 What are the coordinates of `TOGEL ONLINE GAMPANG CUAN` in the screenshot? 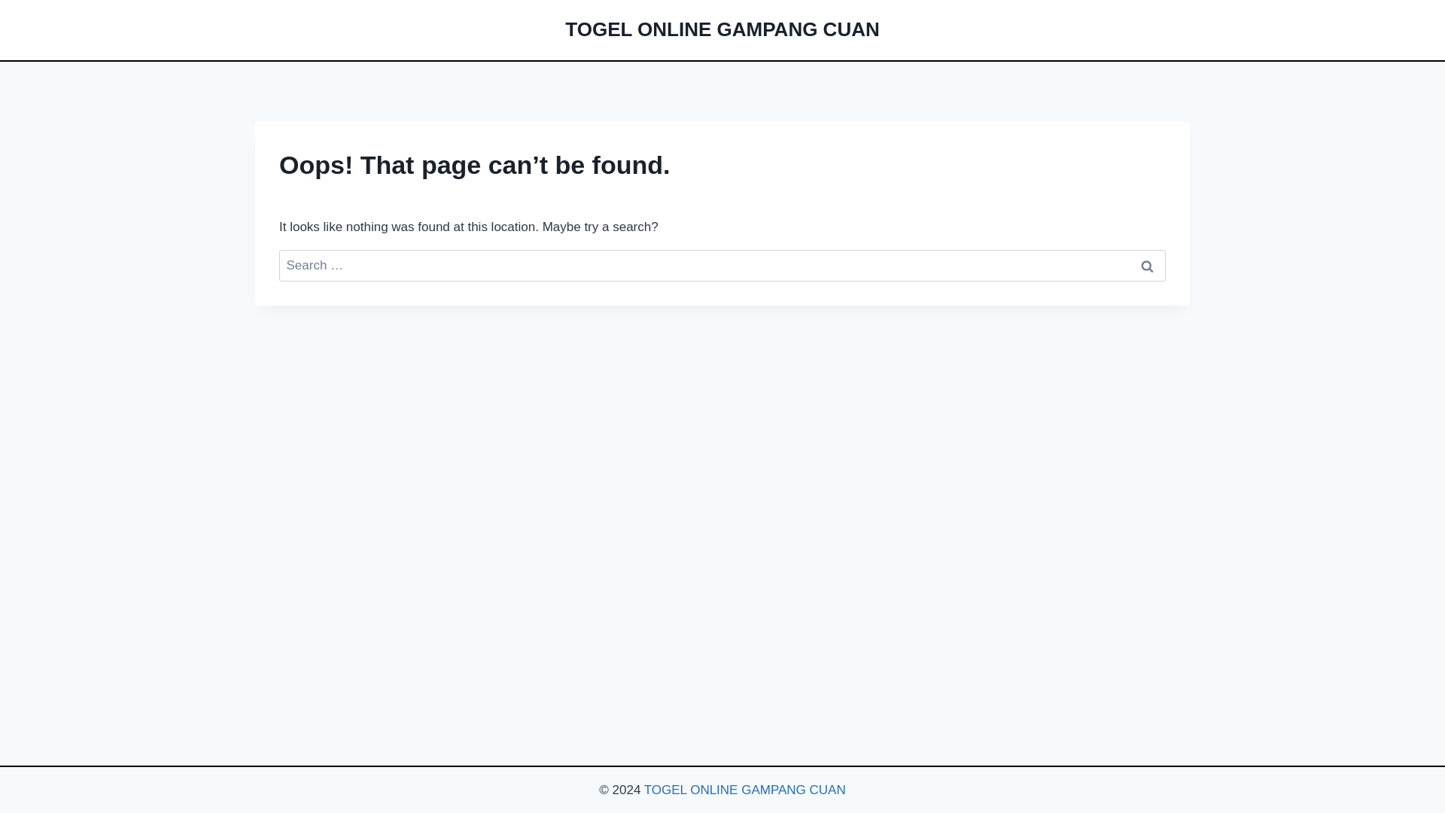 It's located at (721, 29).